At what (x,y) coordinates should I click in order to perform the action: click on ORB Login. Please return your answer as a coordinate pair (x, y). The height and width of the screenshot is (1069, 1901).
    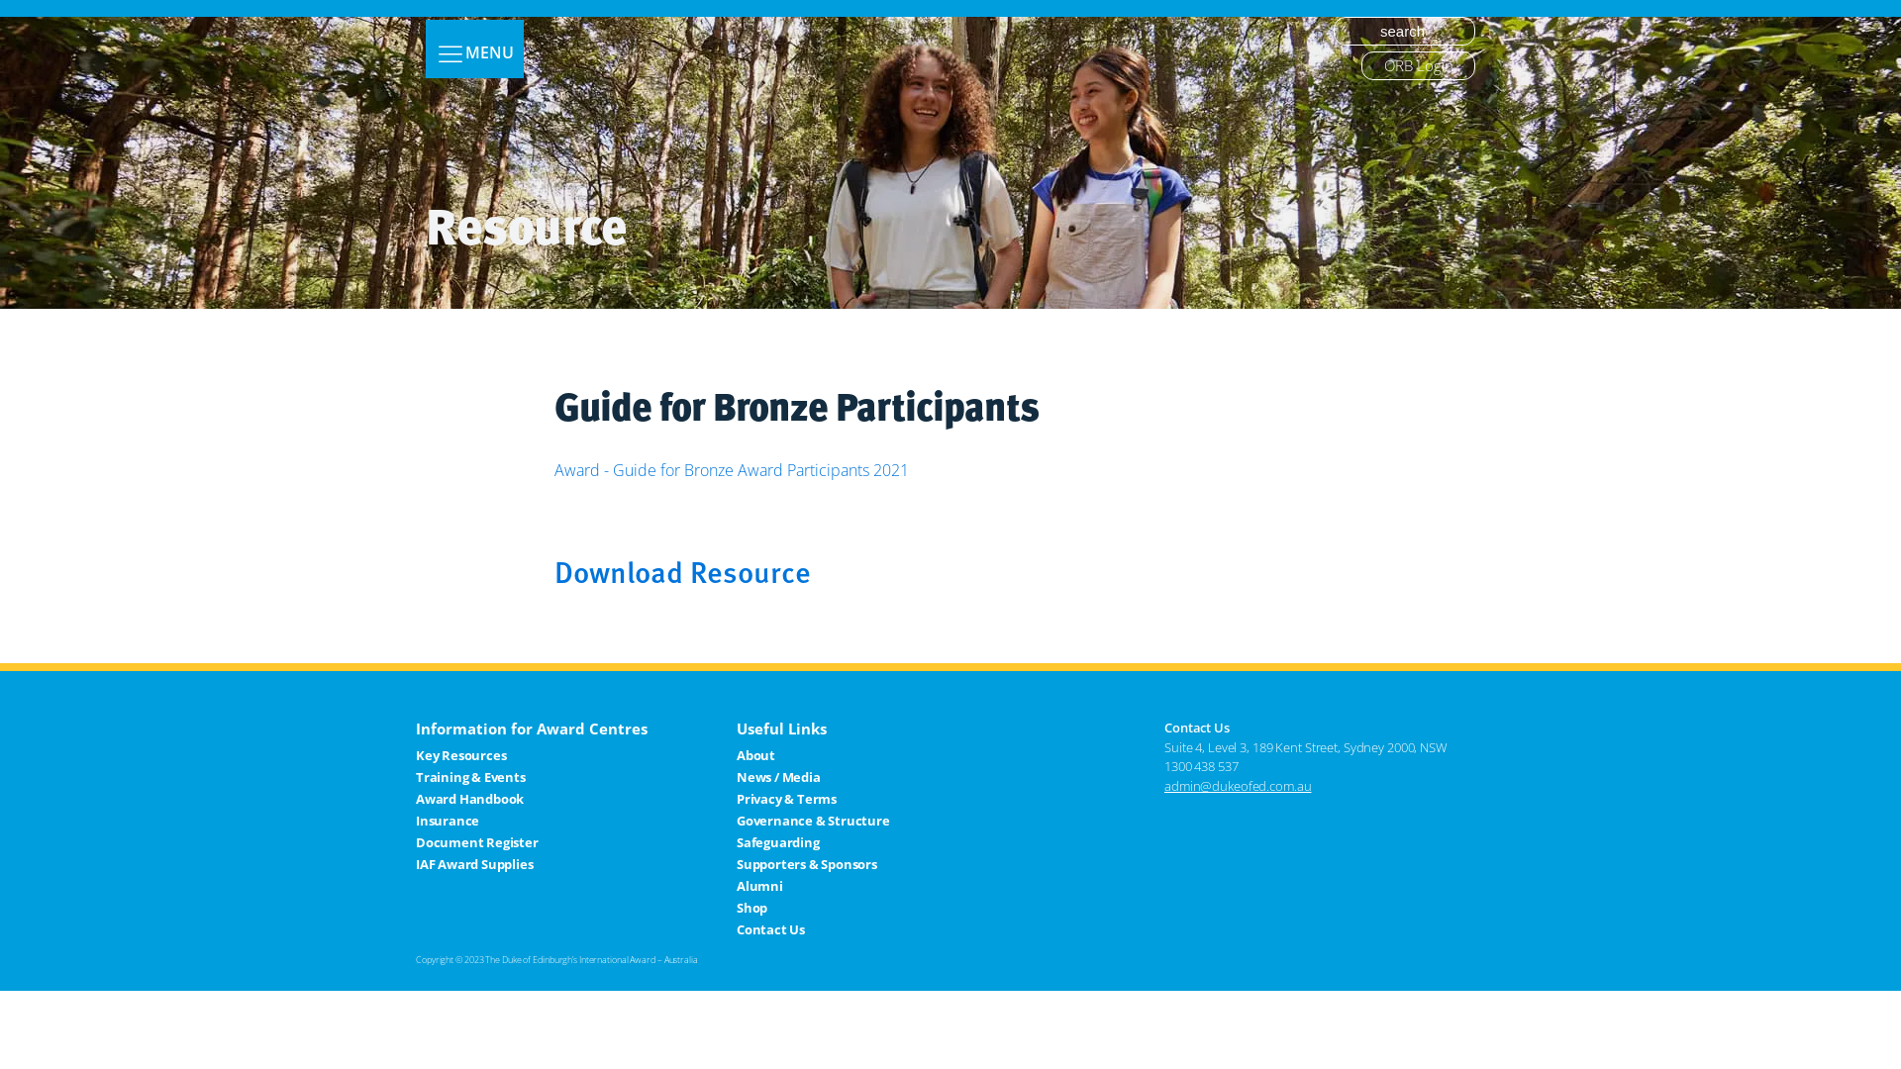
    Looking at the image, I should click on (1418, 65).